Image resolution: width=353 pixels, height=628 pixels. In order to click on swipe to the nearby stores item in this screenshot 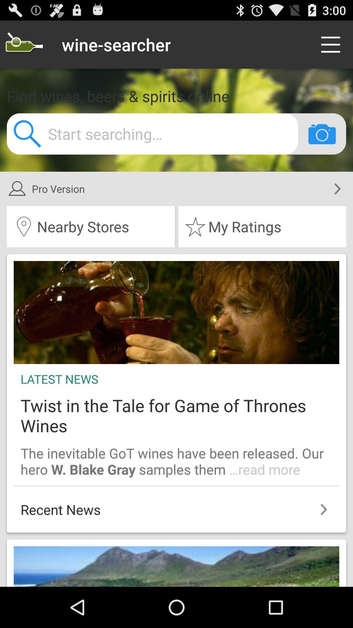, I will do `click(91, 227)`.